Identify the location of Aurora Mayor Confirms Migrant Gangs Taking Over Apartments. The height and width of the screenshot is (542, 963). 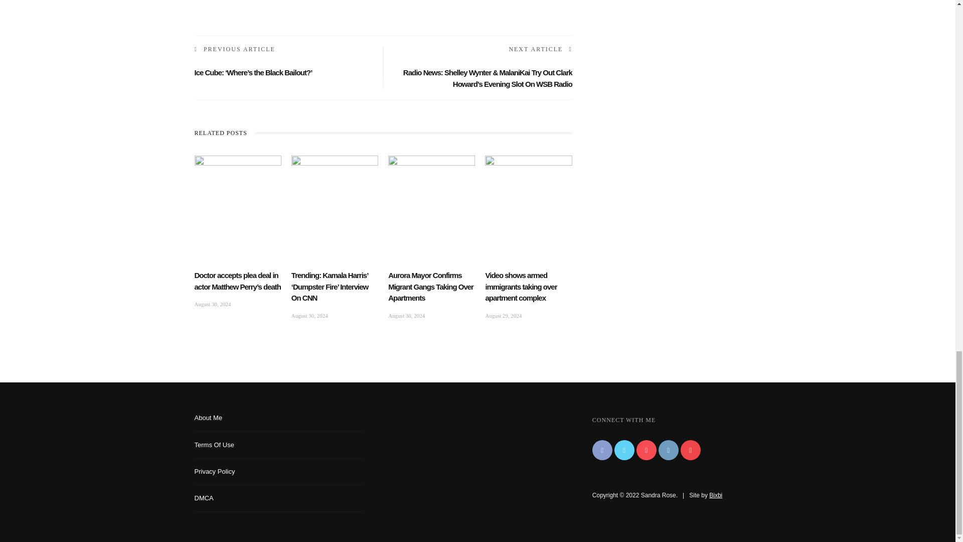
(431, 181).